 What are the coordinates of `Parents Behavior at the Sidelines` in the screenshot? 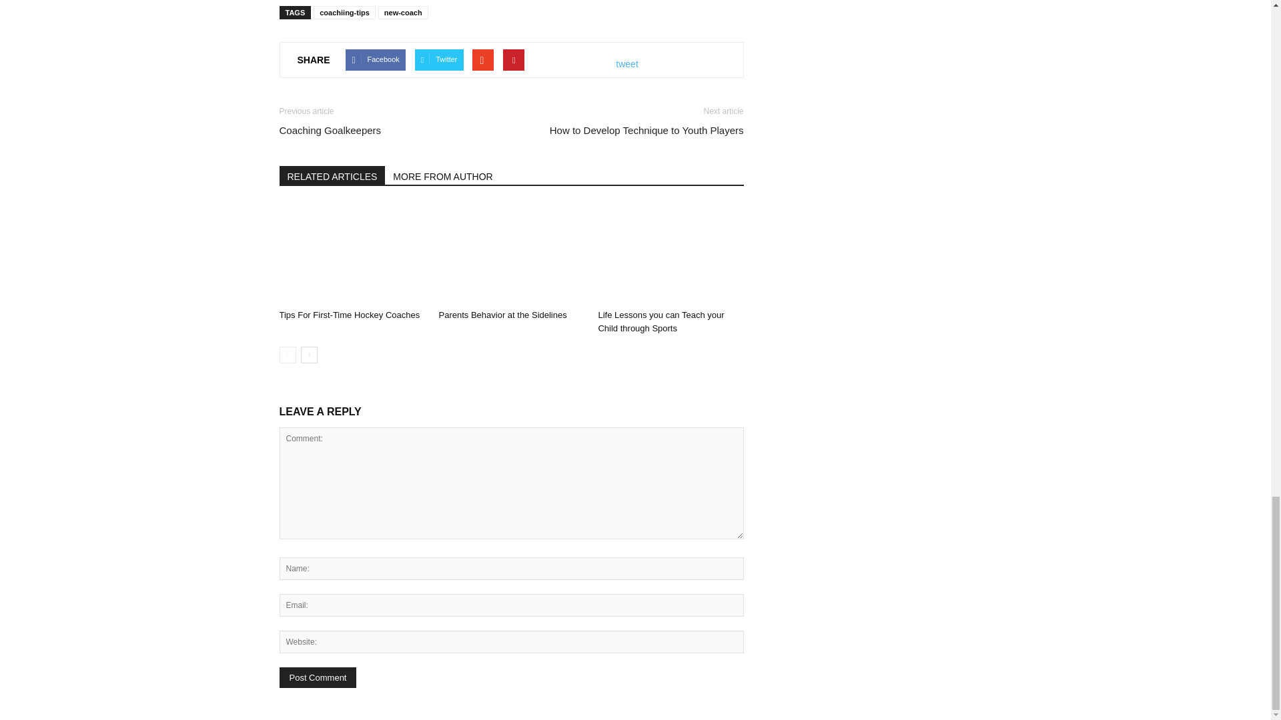 It's located at (511, 253).